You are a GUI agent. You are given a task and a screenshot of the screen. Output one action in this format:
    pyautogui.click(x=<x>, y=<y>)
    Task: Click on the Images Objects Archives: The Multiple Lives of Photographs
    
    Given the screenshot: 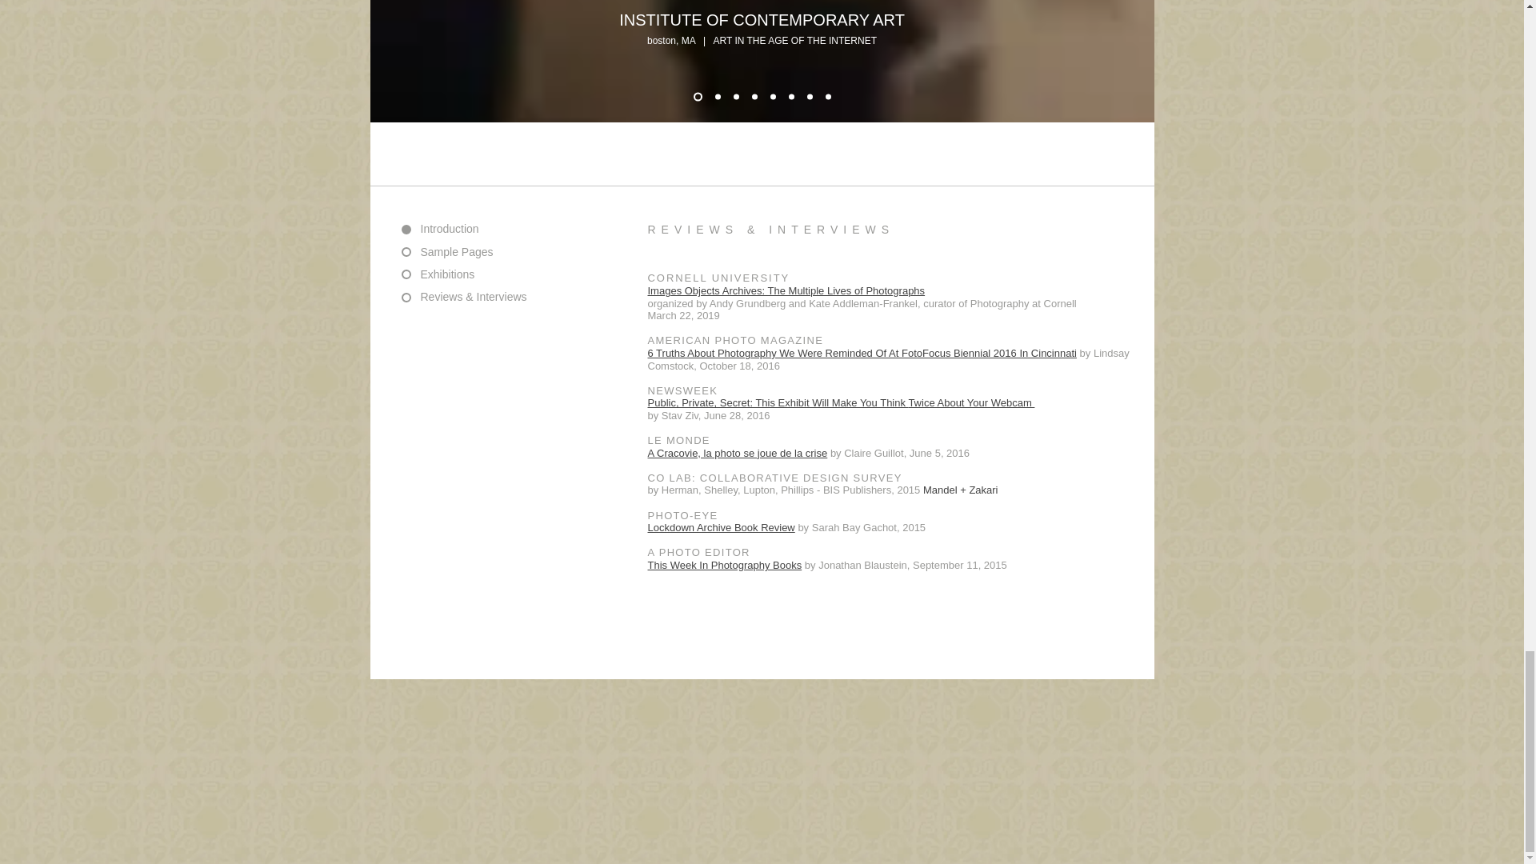 What is the action you would take?
    pyautogui.click(x=787, y=291)
    